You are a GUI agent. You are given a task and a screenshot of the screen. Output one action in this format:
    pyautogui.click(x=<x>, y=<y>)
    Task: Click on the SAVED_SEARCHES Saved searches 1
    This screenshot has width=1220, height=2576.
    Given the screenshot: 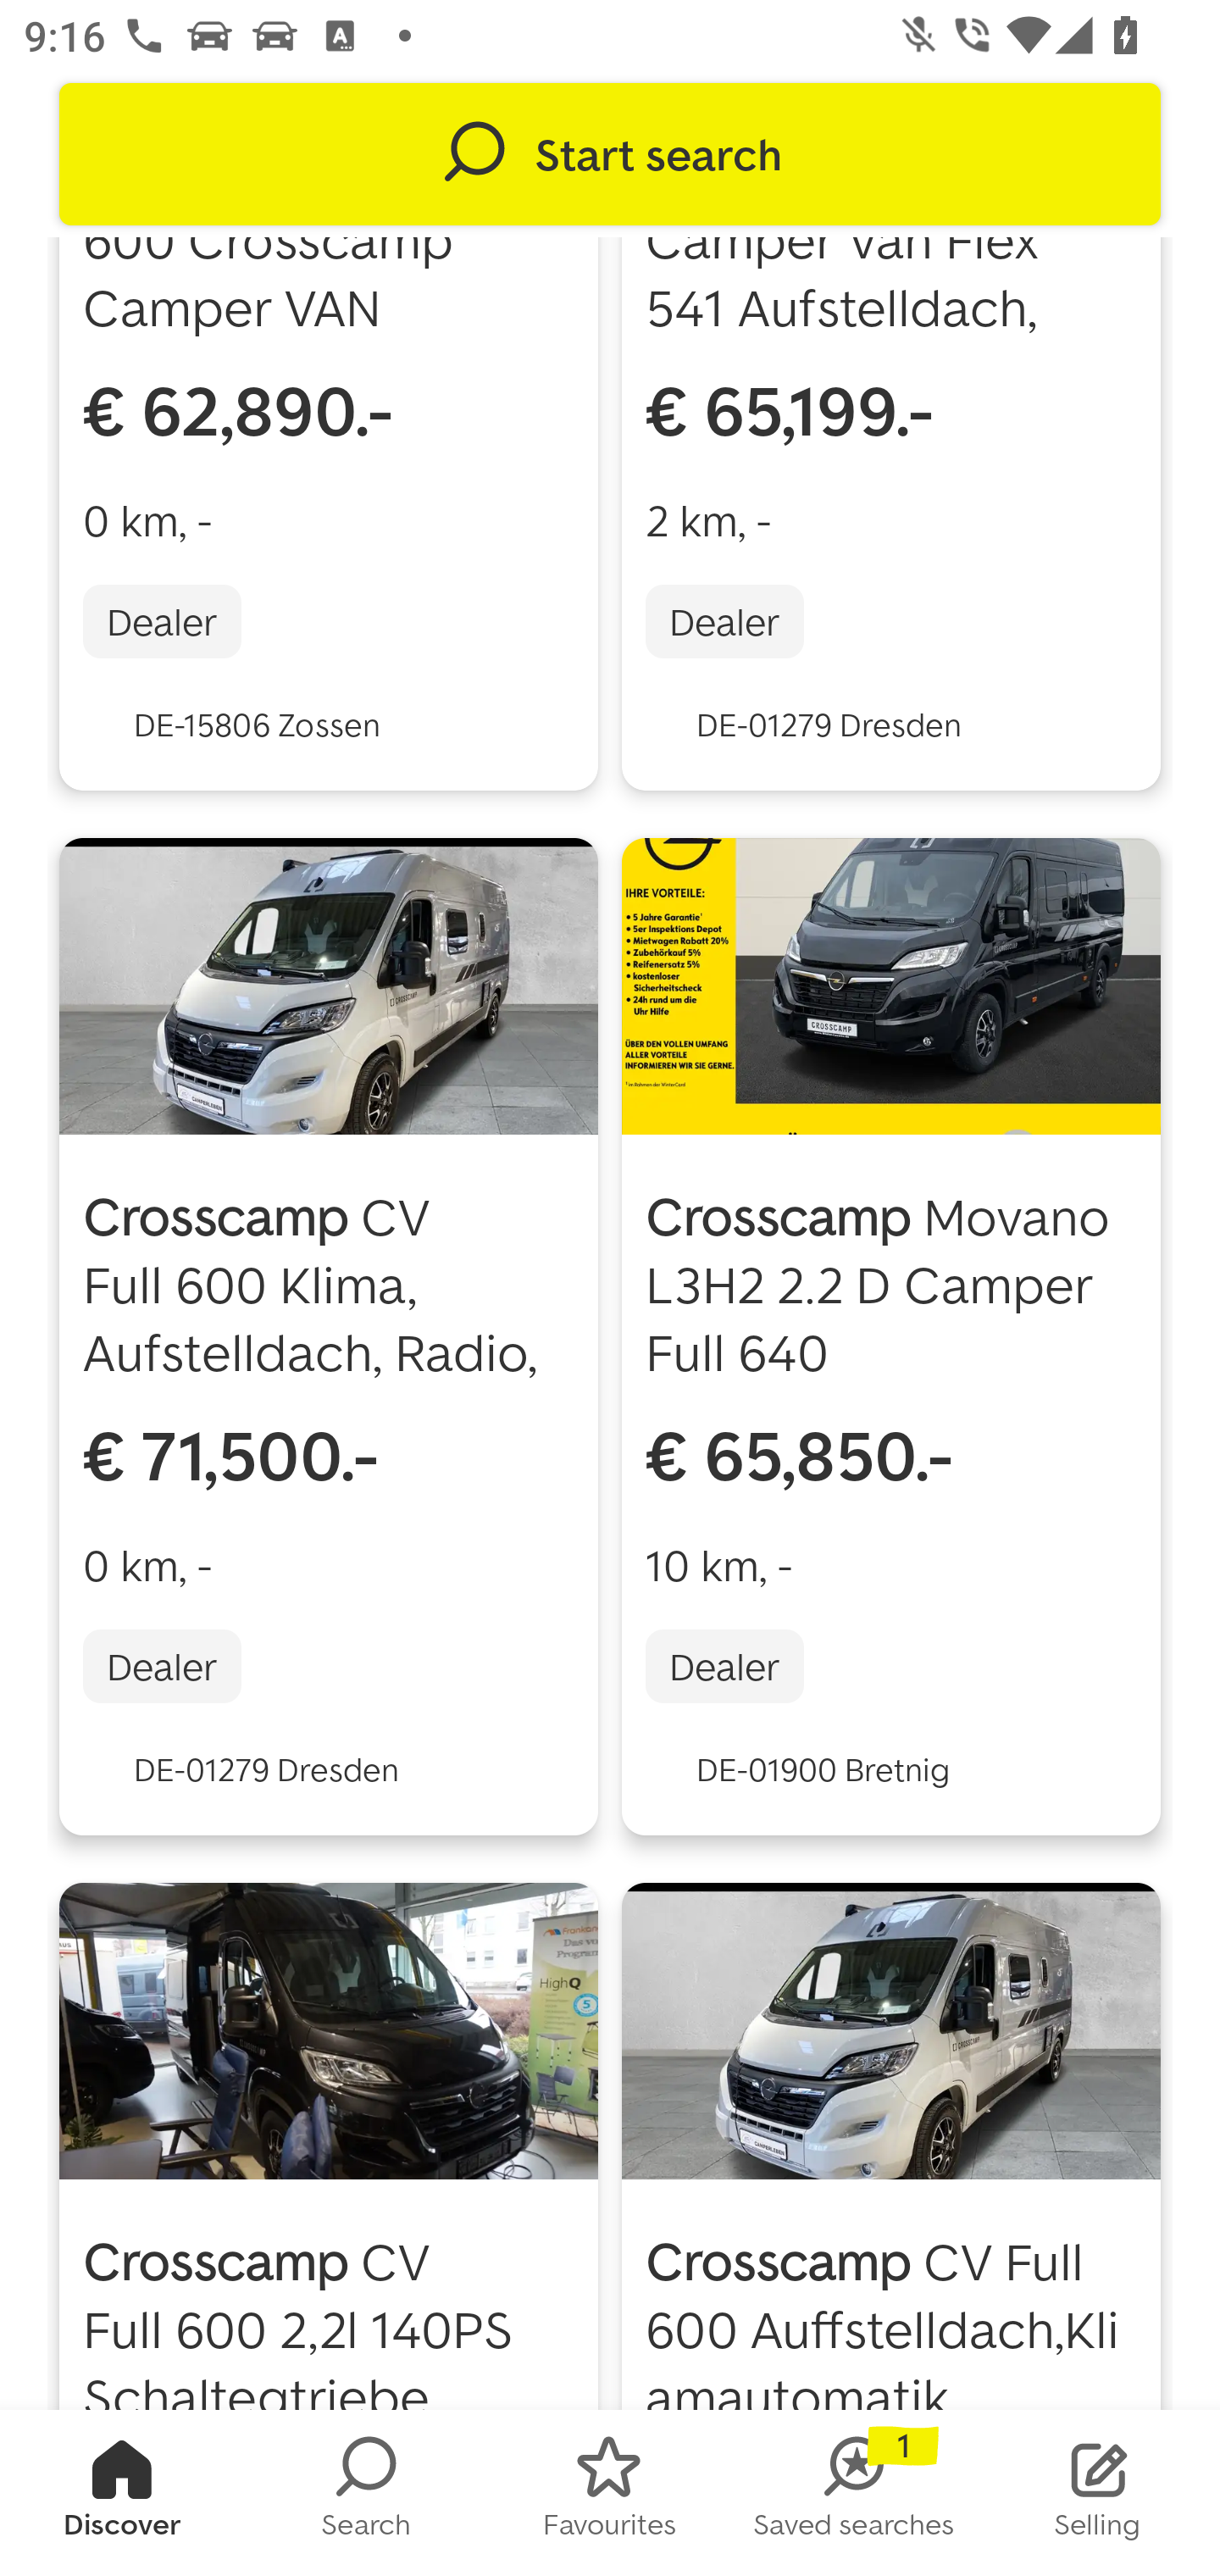 What is the action you would take?
    pyautogui.click(x=854, y=2493)
    